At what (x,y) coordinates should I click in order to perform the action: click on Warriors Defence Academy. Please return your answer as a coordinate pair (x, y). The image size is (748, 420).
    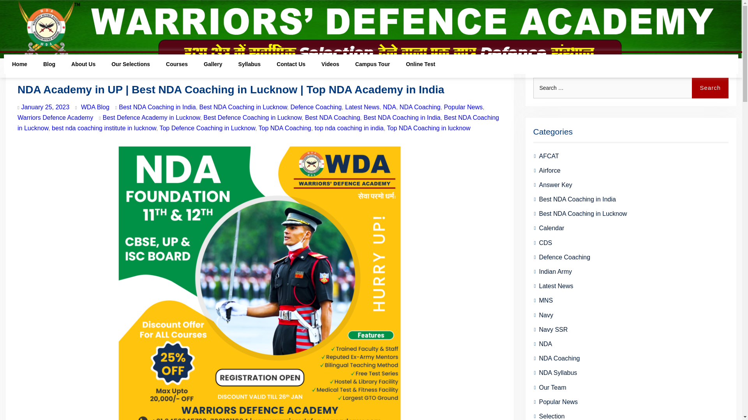
    Looking at the image, I should click on (55, 117).